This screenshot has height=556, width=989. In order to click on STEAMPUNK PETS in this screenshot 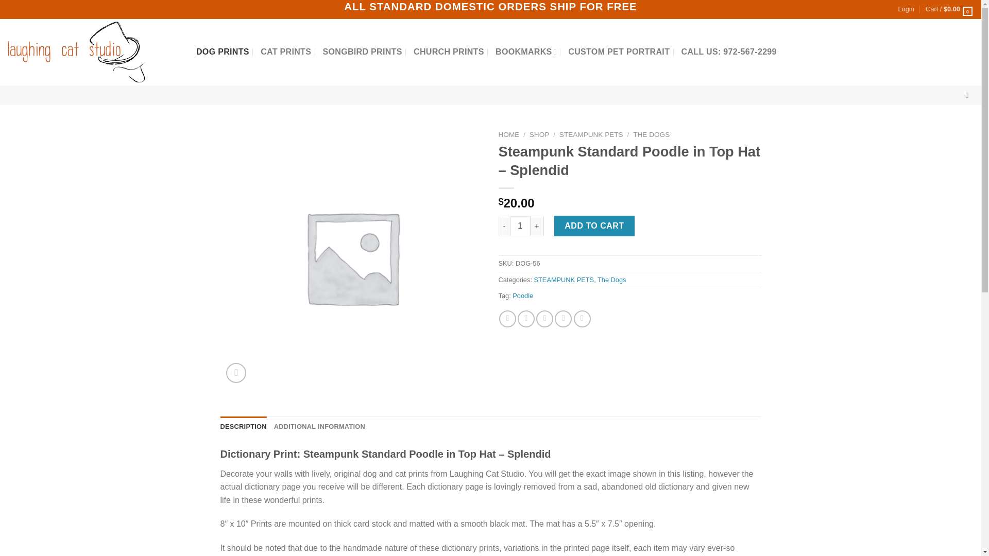, I will do `click(564, 279)`.